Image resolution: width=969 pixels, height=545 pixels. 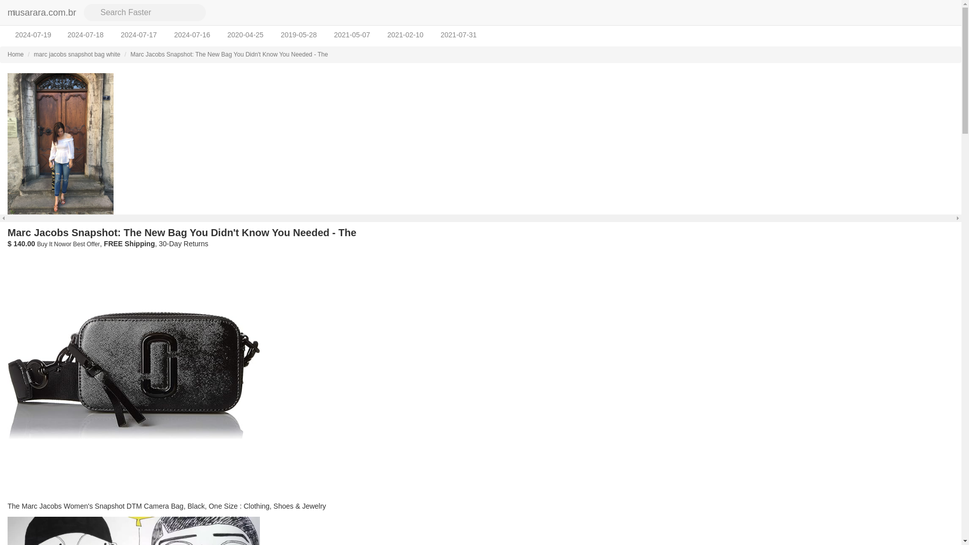 I want to click on 2024-07-17, so click(x=139, y=35).